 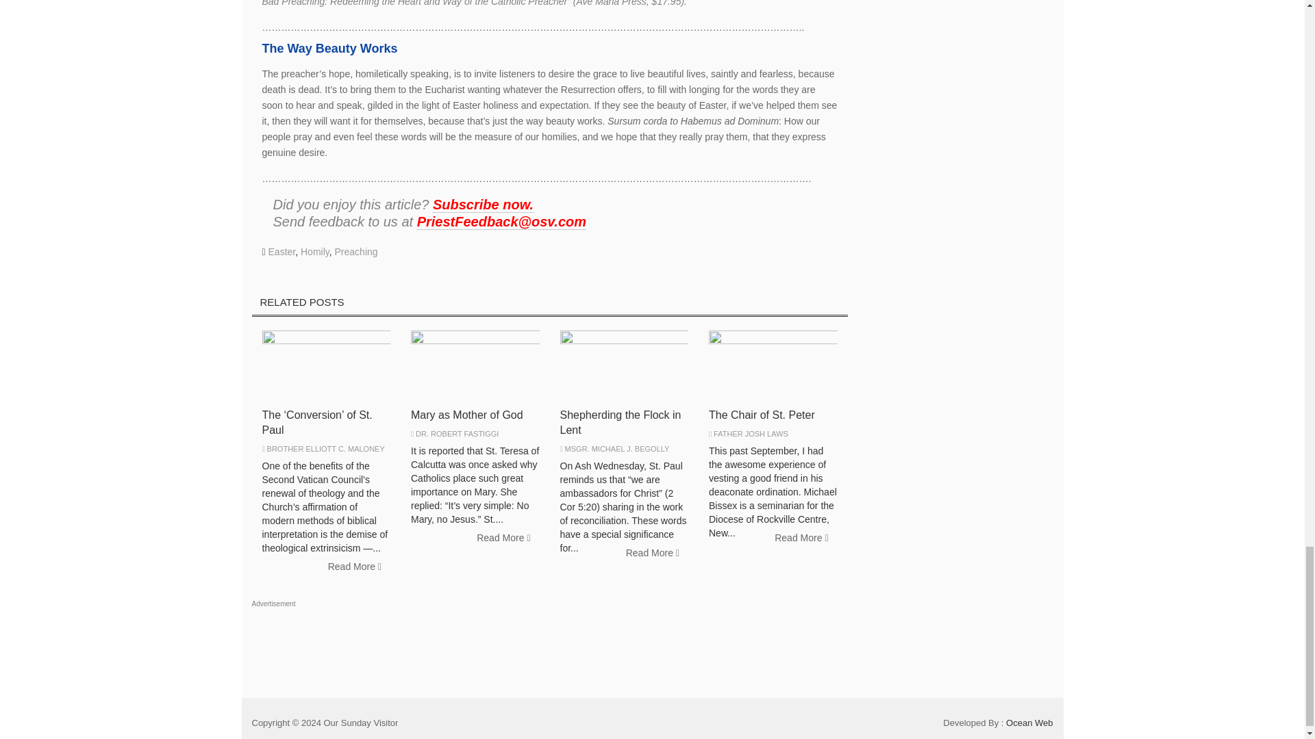 What do you see at coordinates (326, 449) in the screenshot?
I see `BROTHER ELLIOTT C. MALONEY` at bounding box center [326, 449].